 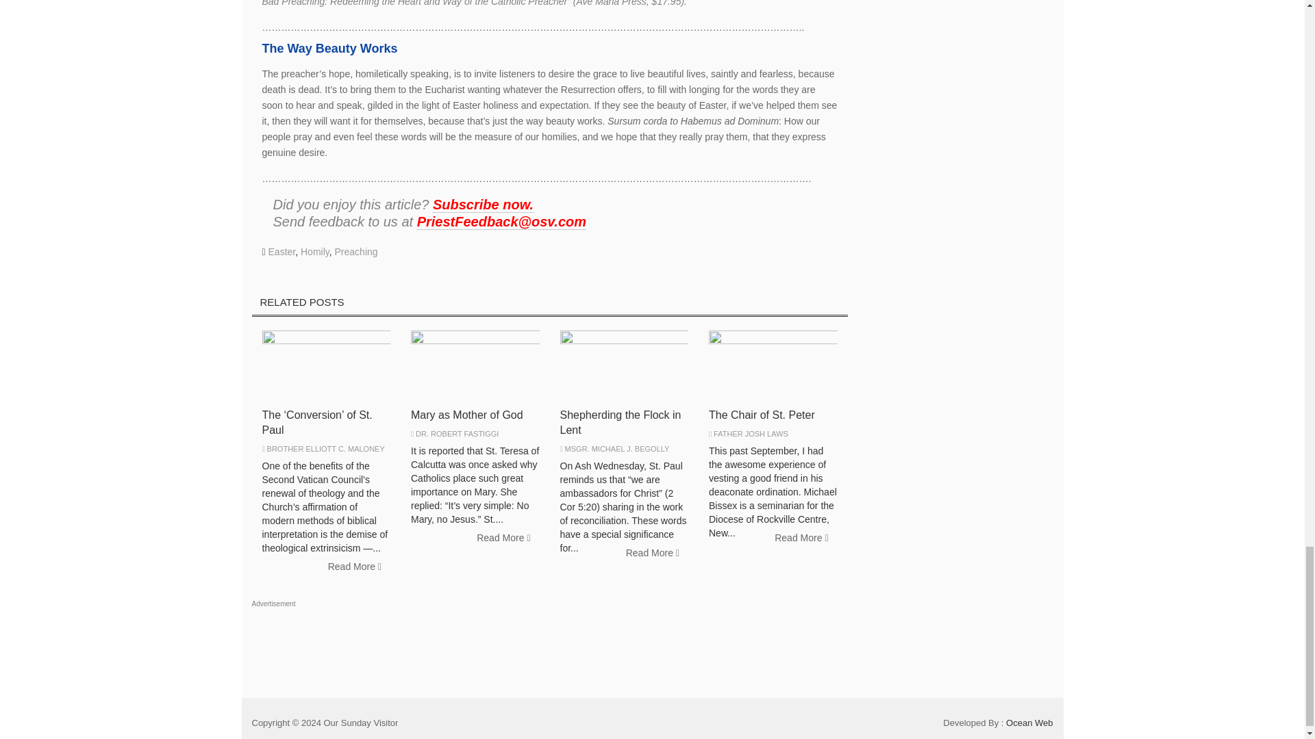 What do you see at coordinates (326, 449) in the screenshot?
I see `BROTHER ELLIOTT C. MALONEY` at bounding box center [326, 449].